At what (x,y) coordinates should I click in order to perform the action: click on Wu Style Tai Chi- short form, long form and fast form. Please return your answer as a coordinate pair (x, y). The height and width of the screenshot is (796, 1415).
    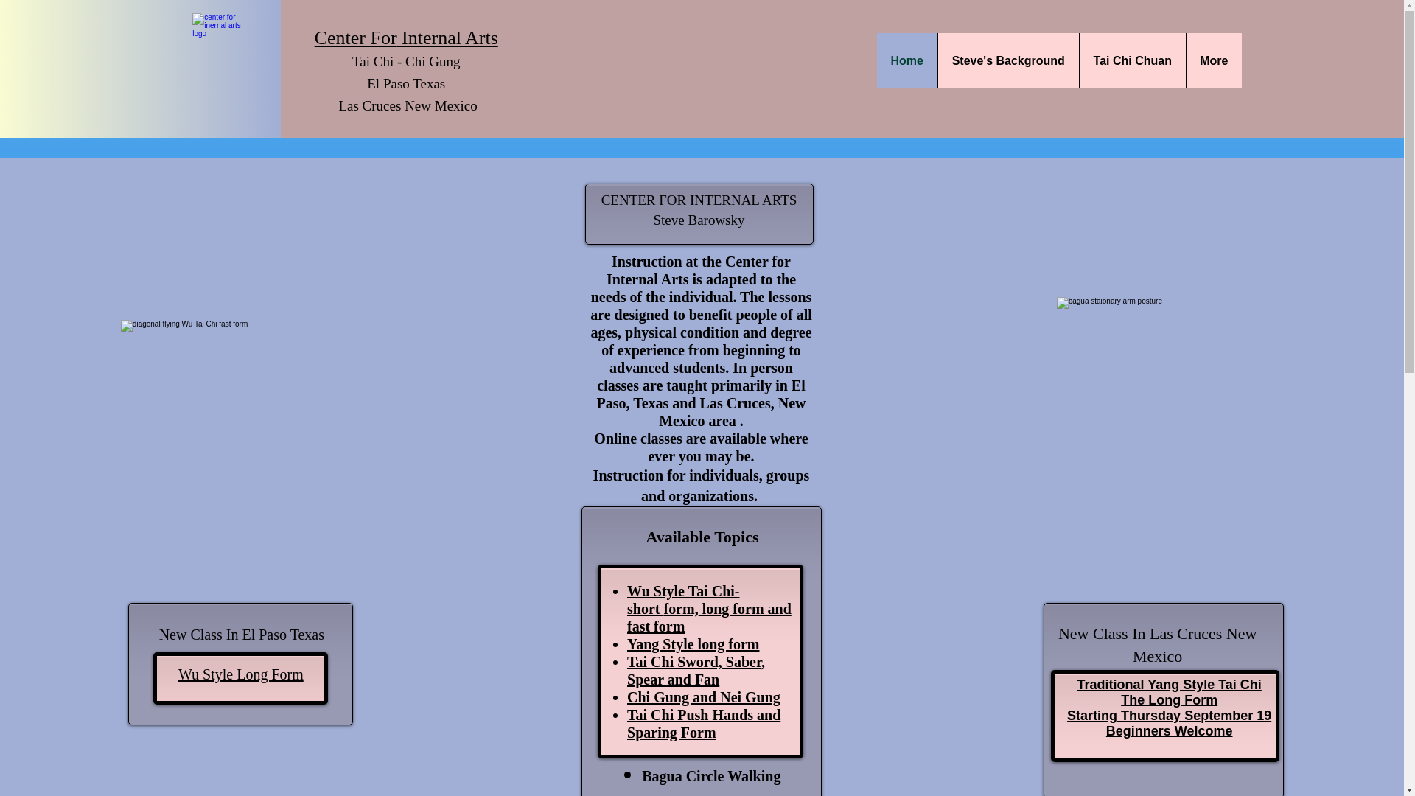
    Looking at the image, I should click on (709, 608).